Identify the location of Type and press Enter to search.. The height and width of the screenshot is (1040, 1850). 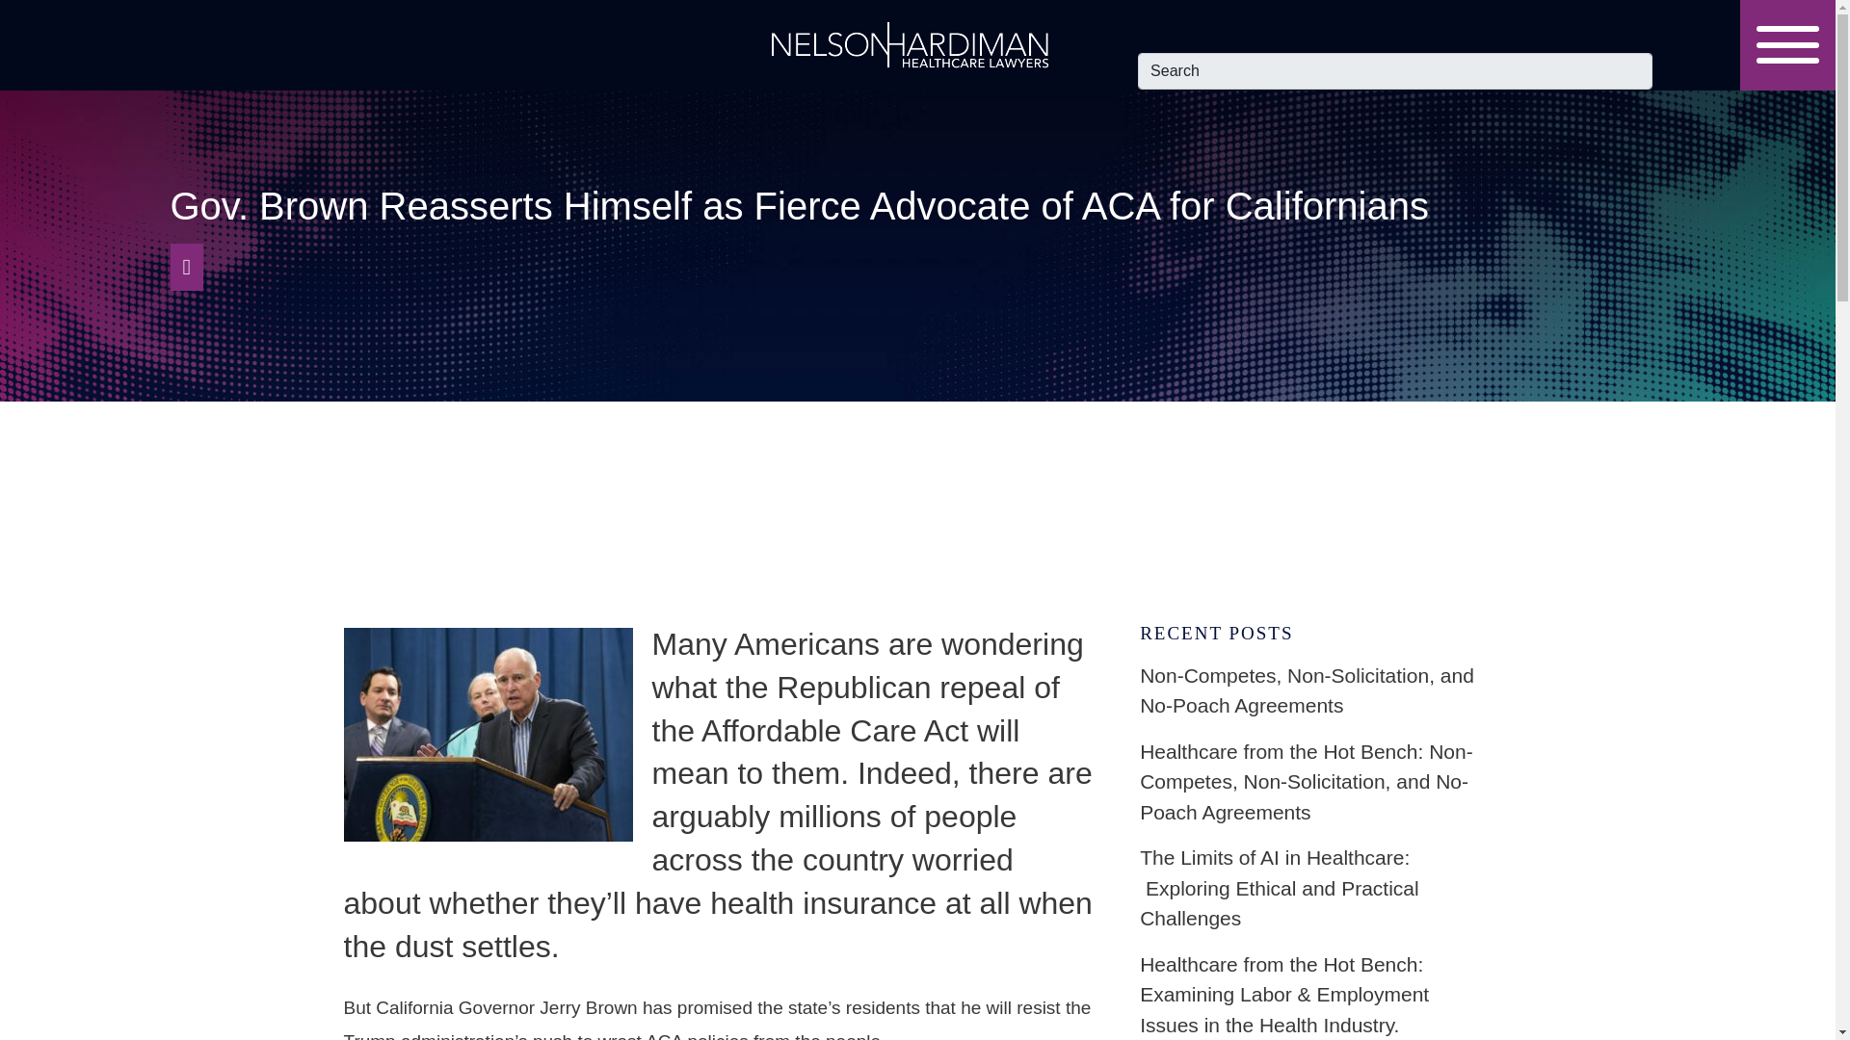
(1394, 71).